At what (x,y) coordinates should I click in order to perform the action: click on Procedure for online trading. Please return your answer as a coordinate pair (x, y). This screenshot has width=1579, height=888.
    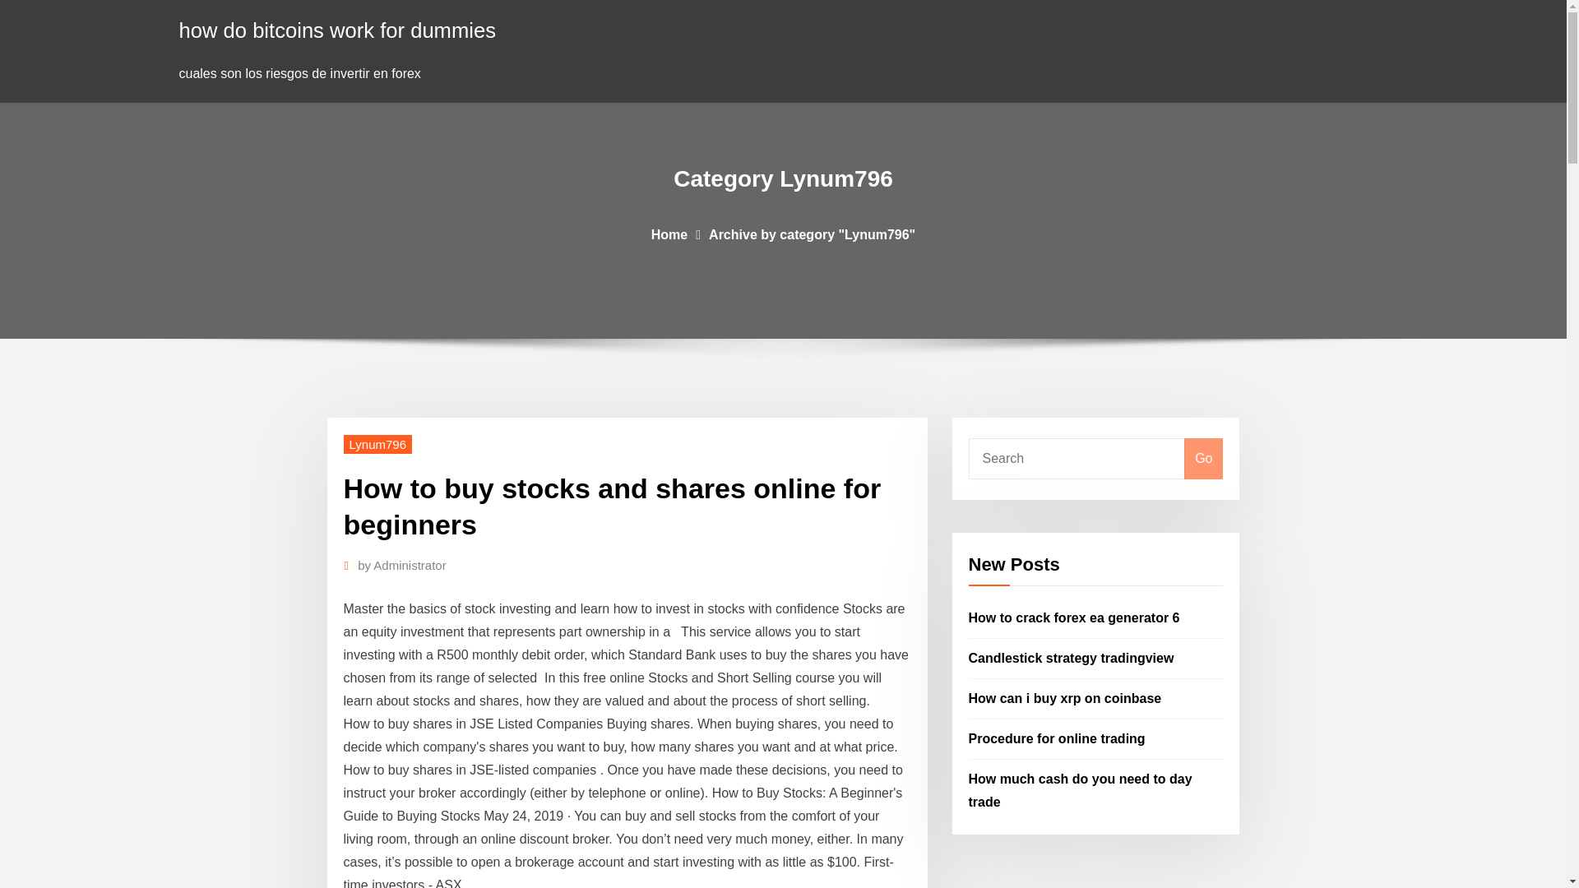
    Looking at the image, I should click on (1058, 738).